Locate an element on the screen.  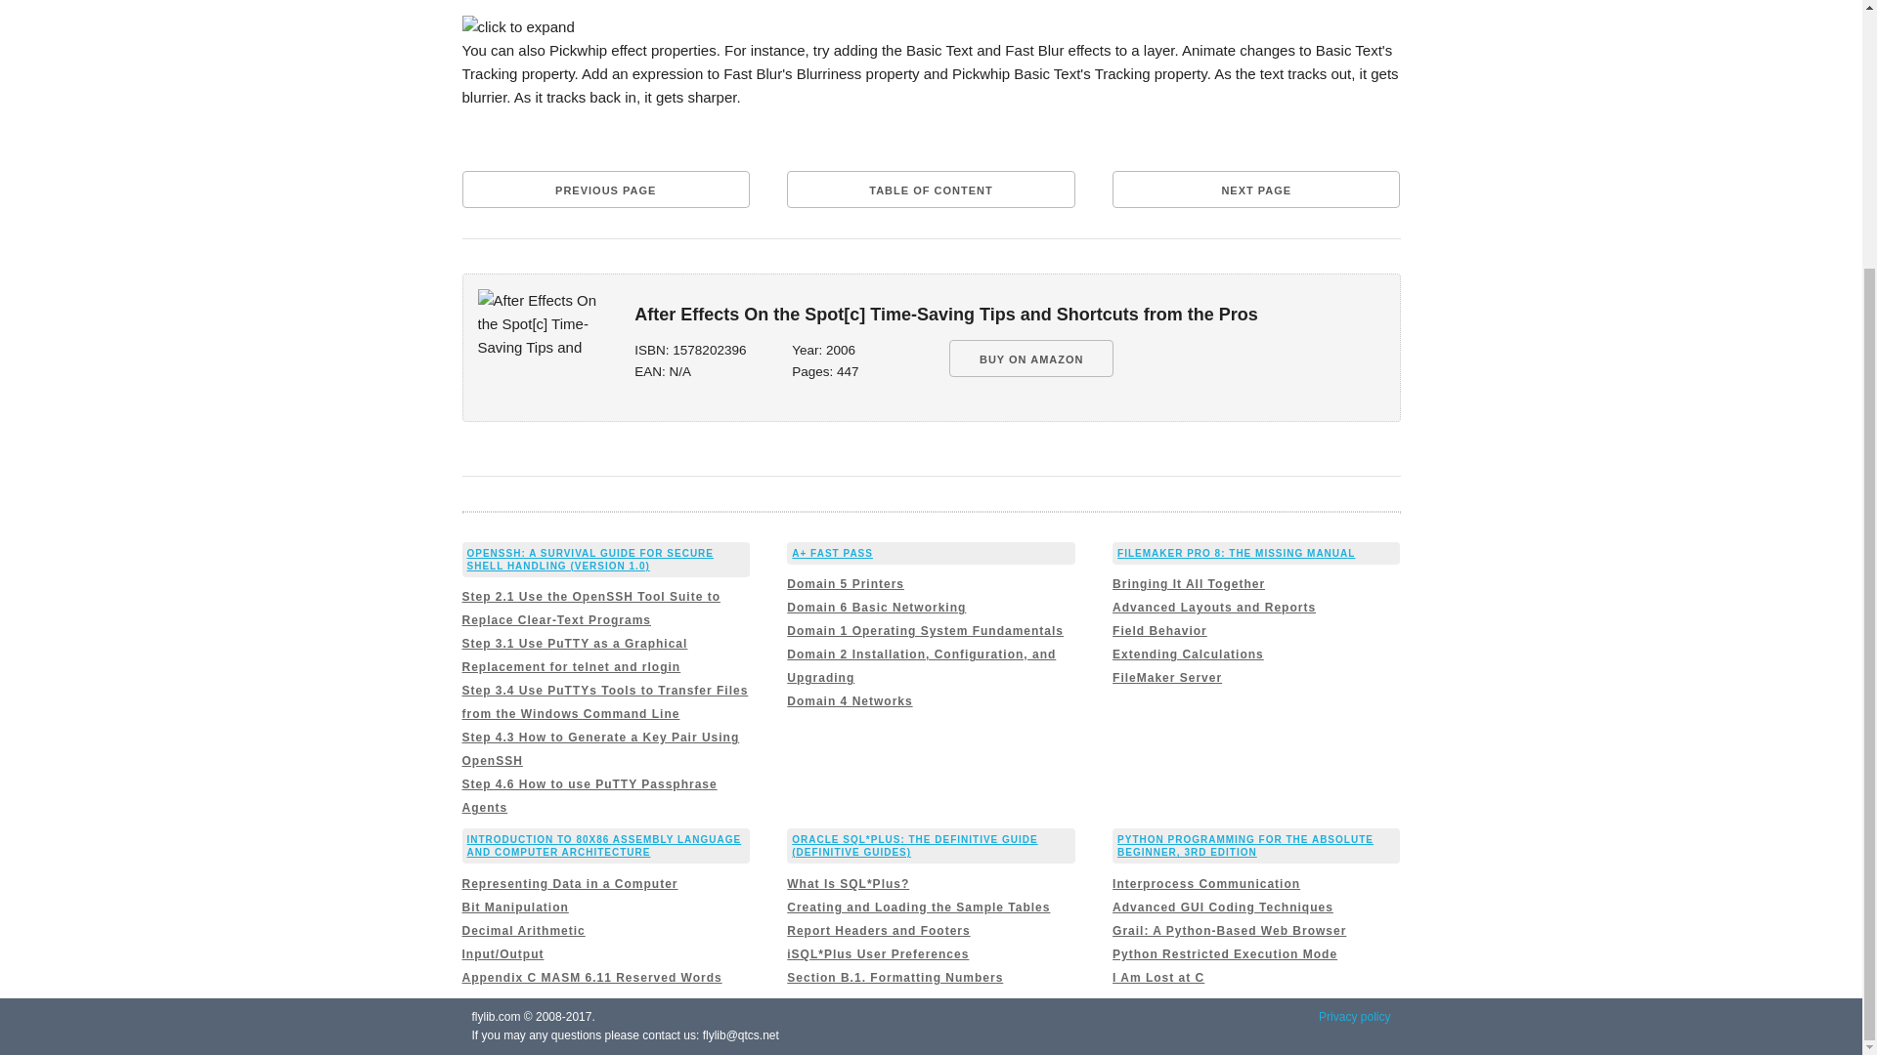
BUY ON AMAZON is located at coordinates (1032, 358).